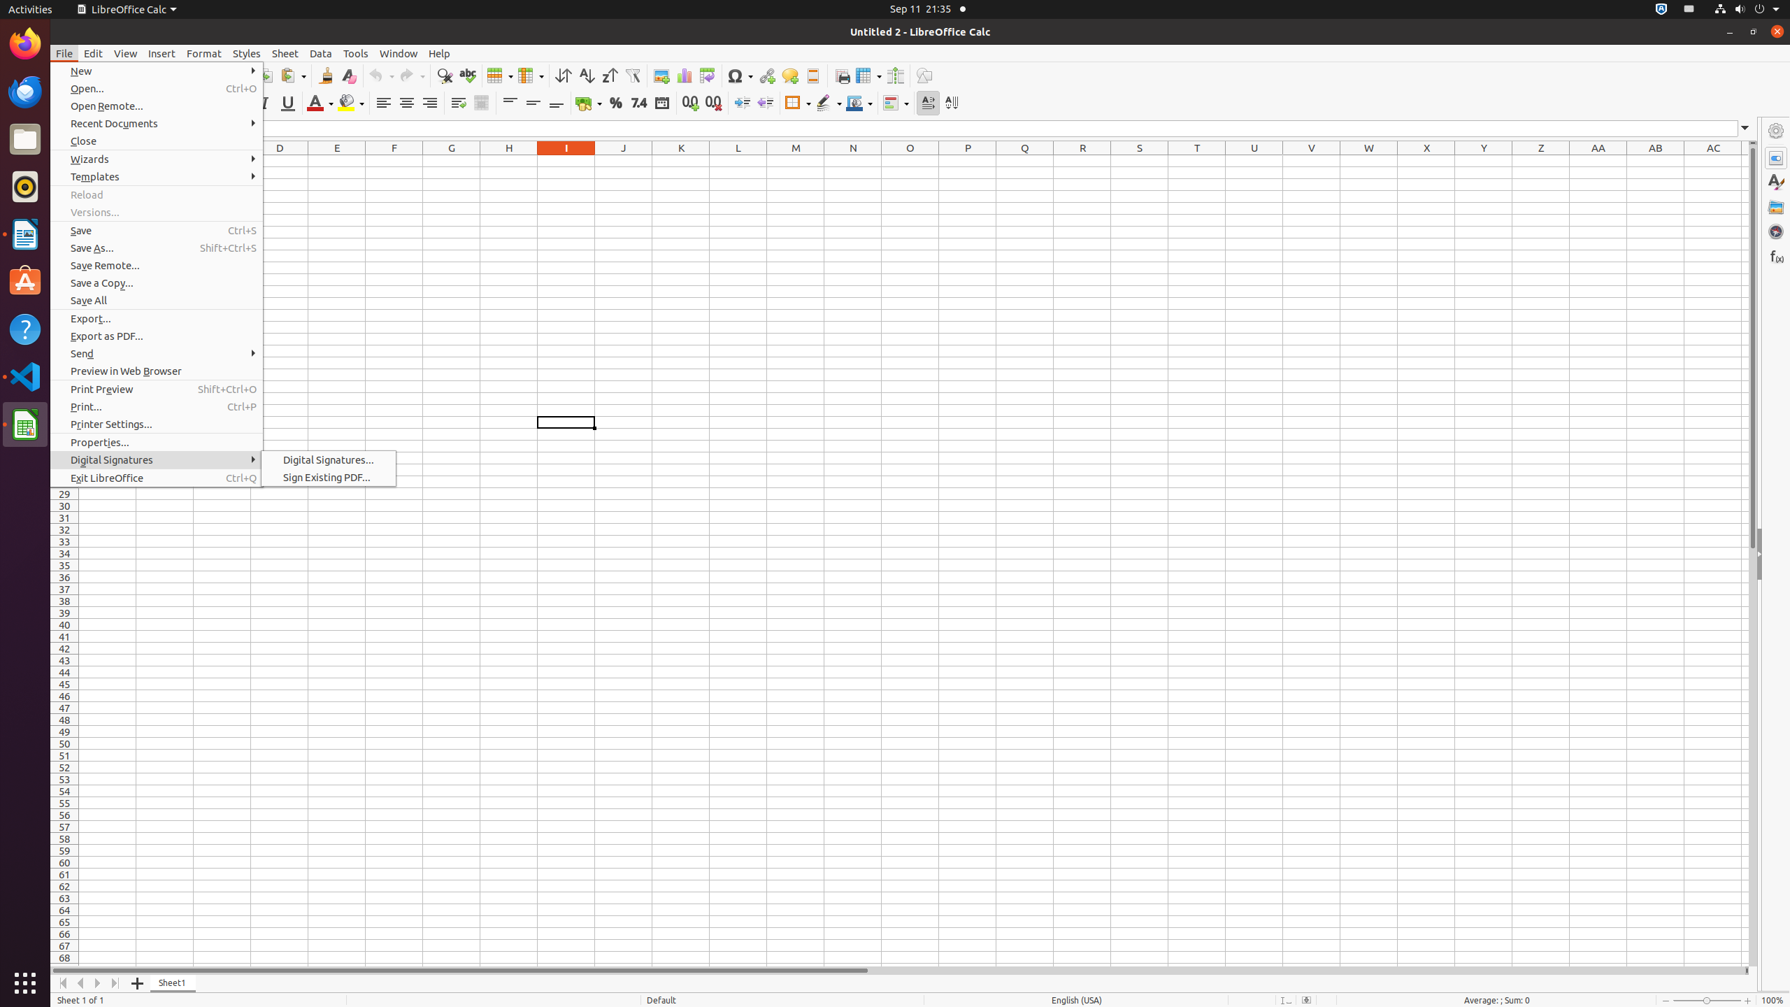 Image resolution: width=1790 pixels, height=1007 pixels. Describe the element at coordinates (81, 983) in the screenshot. I see `Move Left` at that location.